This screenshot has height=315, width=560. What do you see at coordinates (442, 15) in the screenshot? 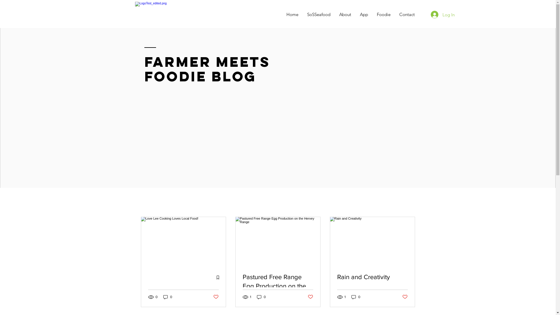
I see `Log In` at bounding box center [442, 15].